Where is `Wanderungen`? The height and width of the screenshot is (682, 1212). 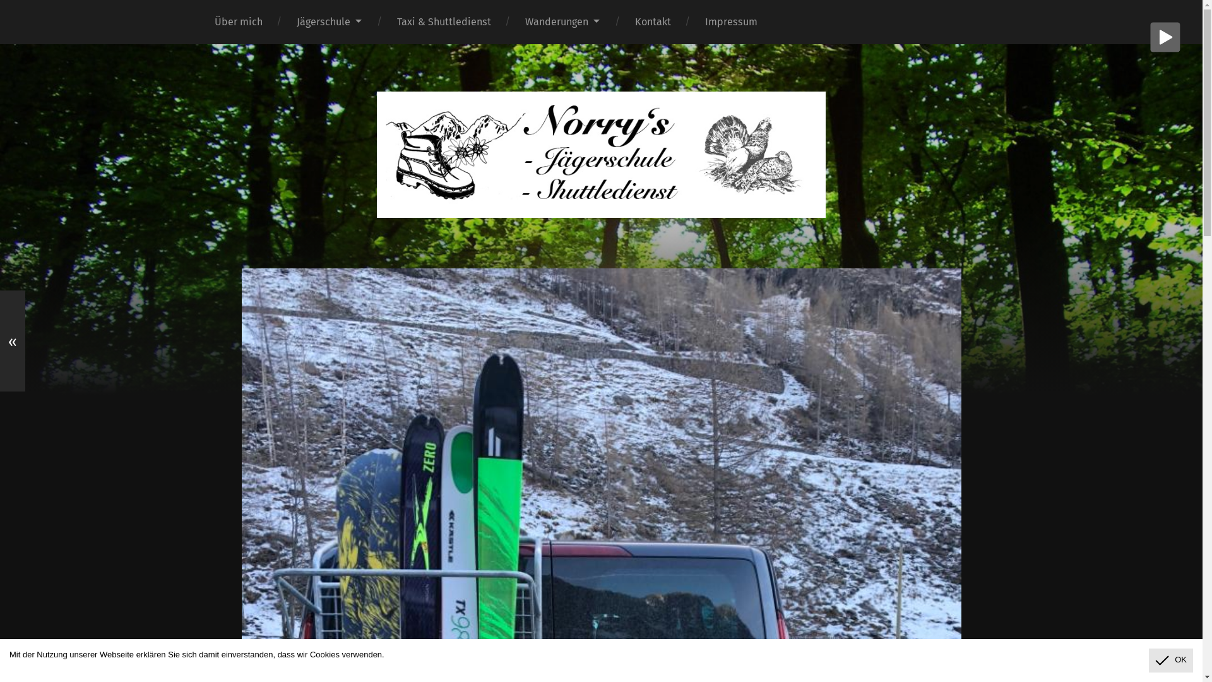 Wanderungen is located at coordinates (562, 22).